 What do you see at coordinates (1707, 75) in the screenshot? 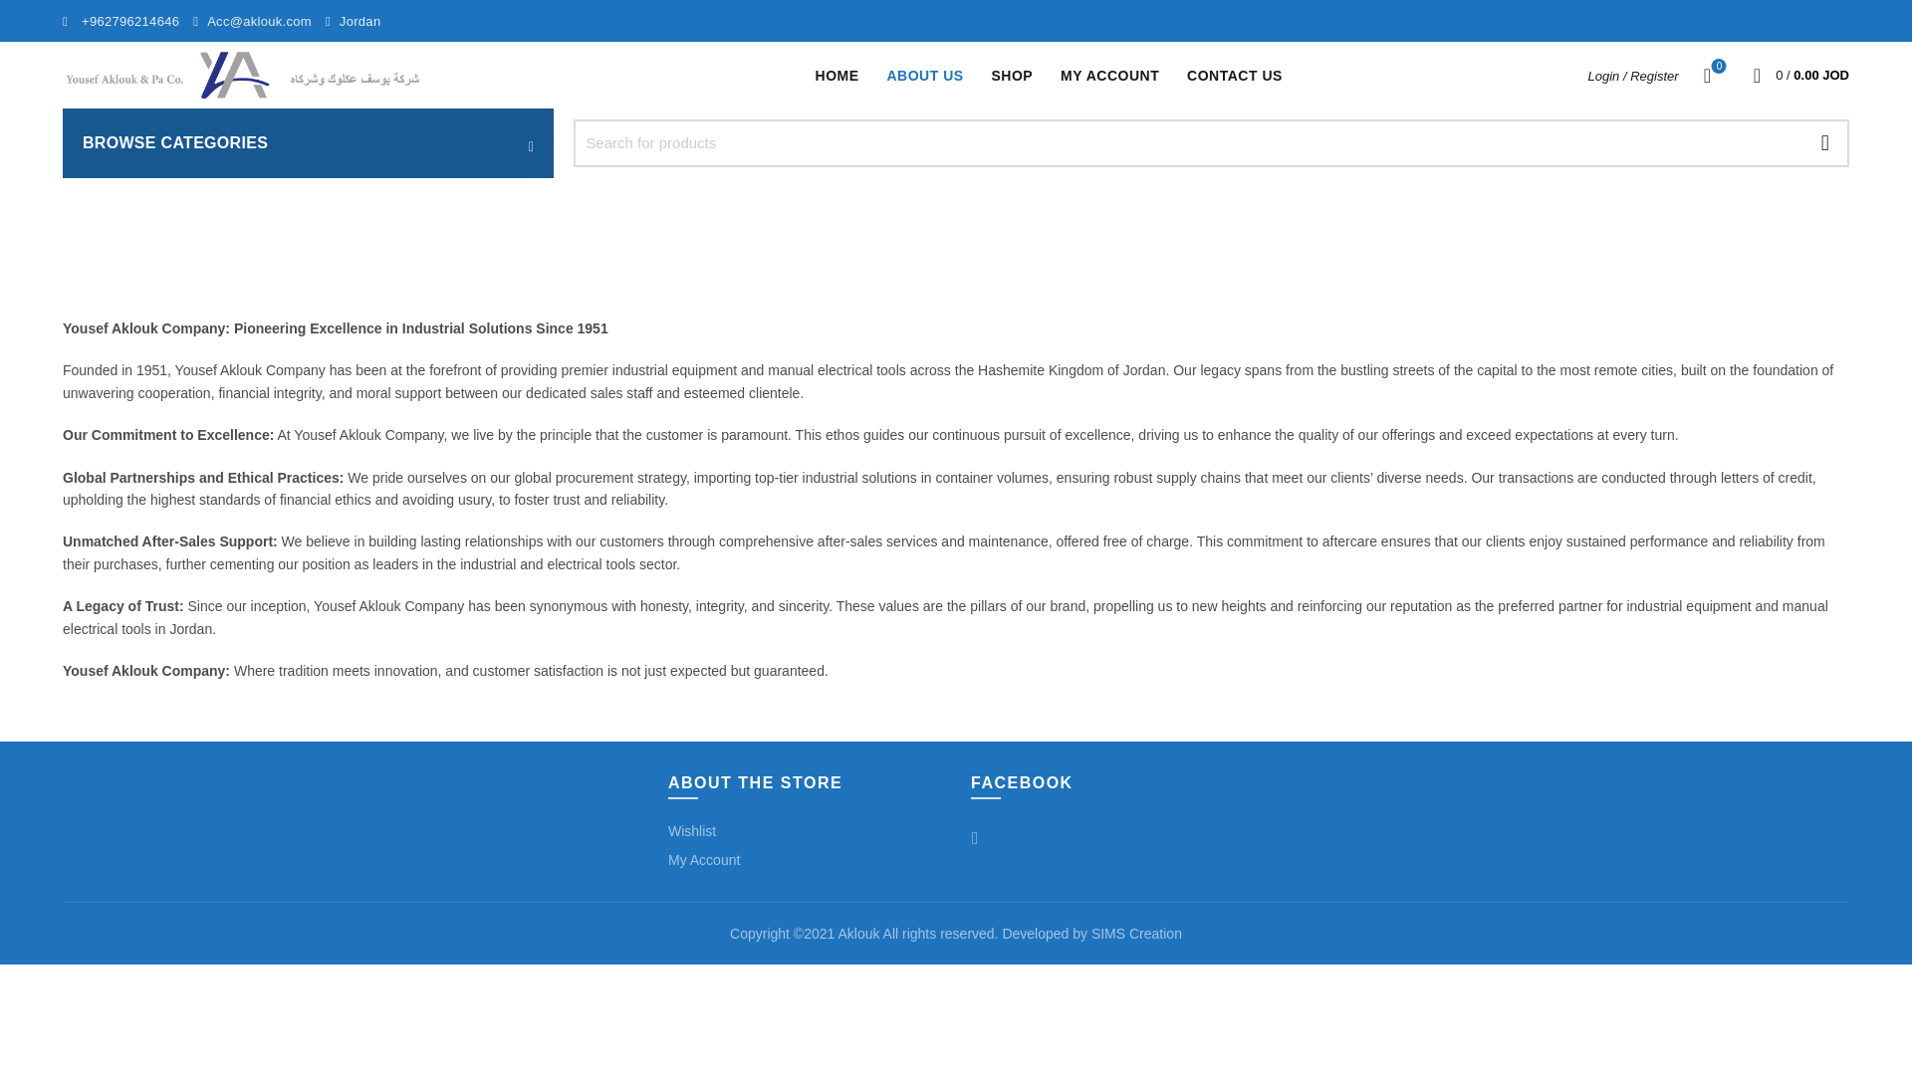
I see `CONTACT US` at bounding box center [1707, 75].